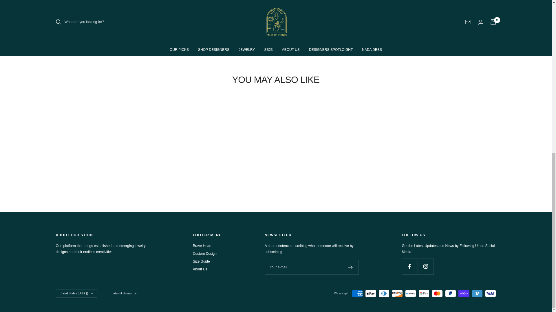  What do you see at coordinates (350, 267) in the screenshot?
I see `Register` at bounding box center [350, 267].